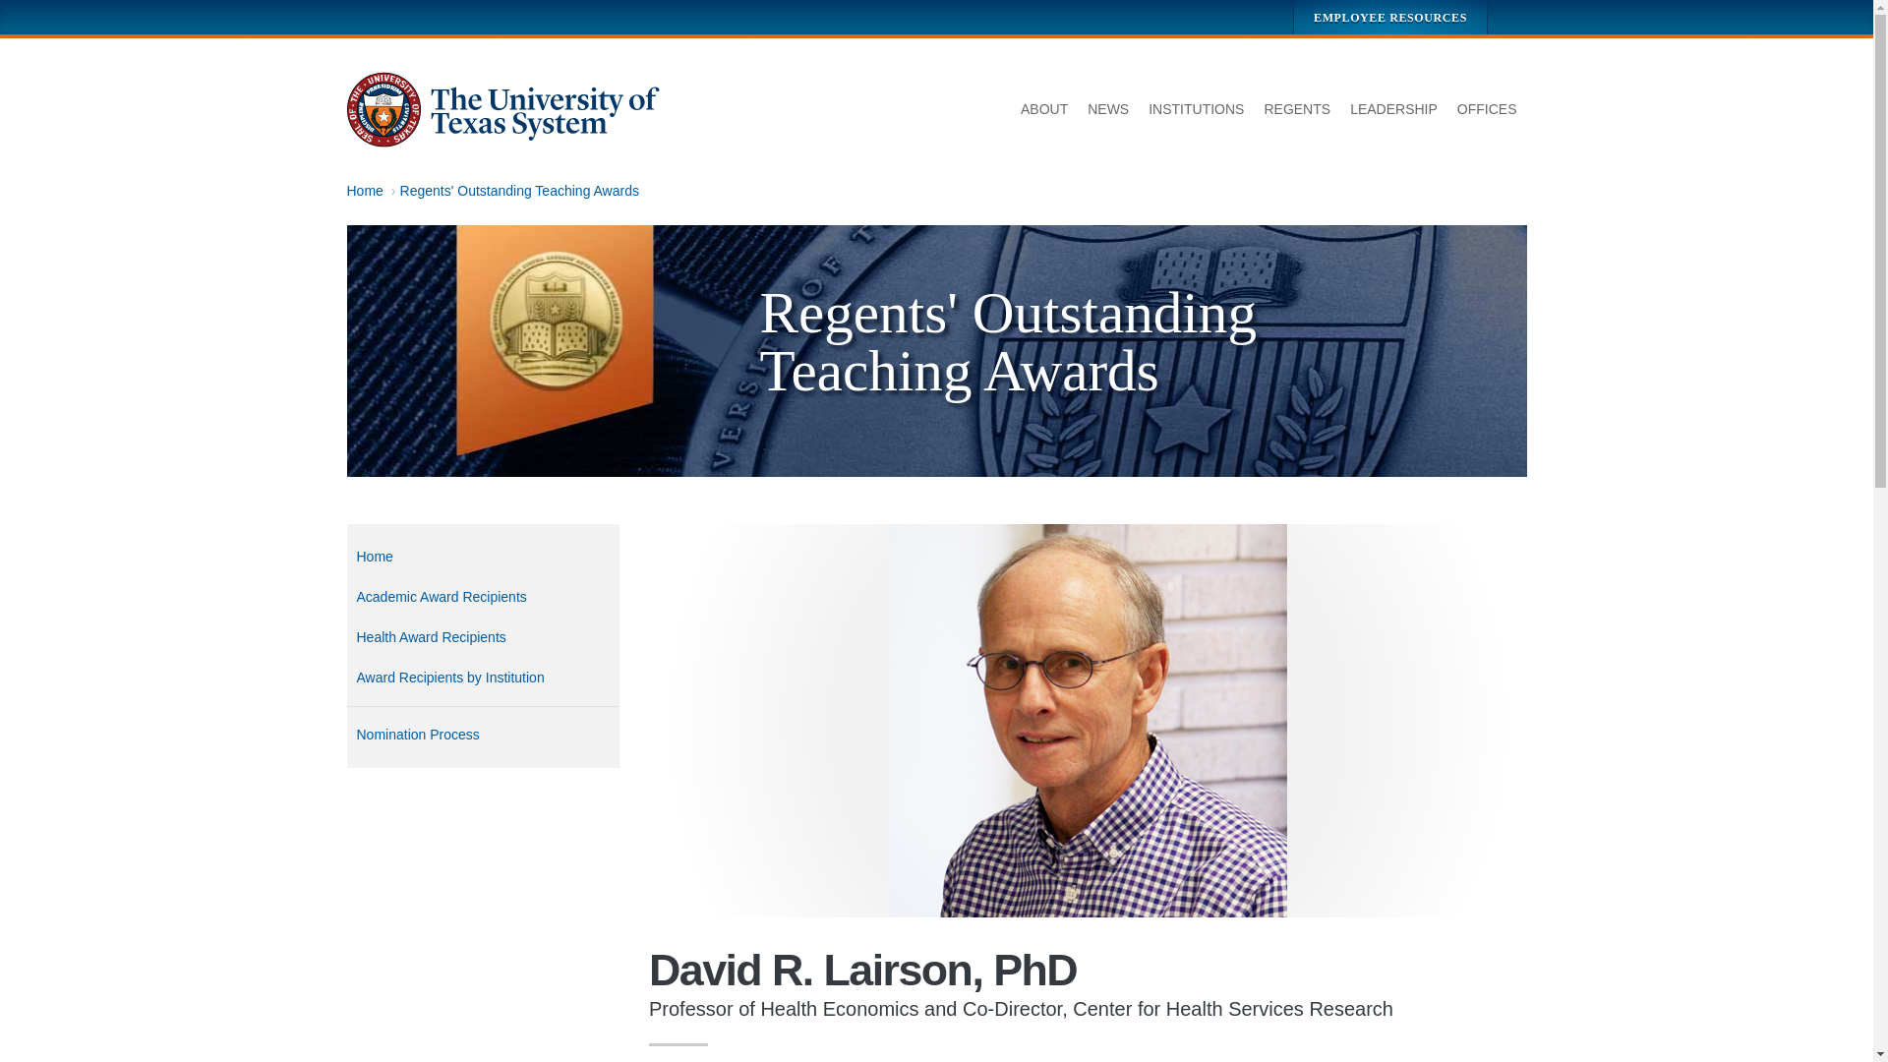 The image size is (1888, 1062). Describe the element at coordinates (482, 637) in the screenshot. I see `Health Awards` at that location.